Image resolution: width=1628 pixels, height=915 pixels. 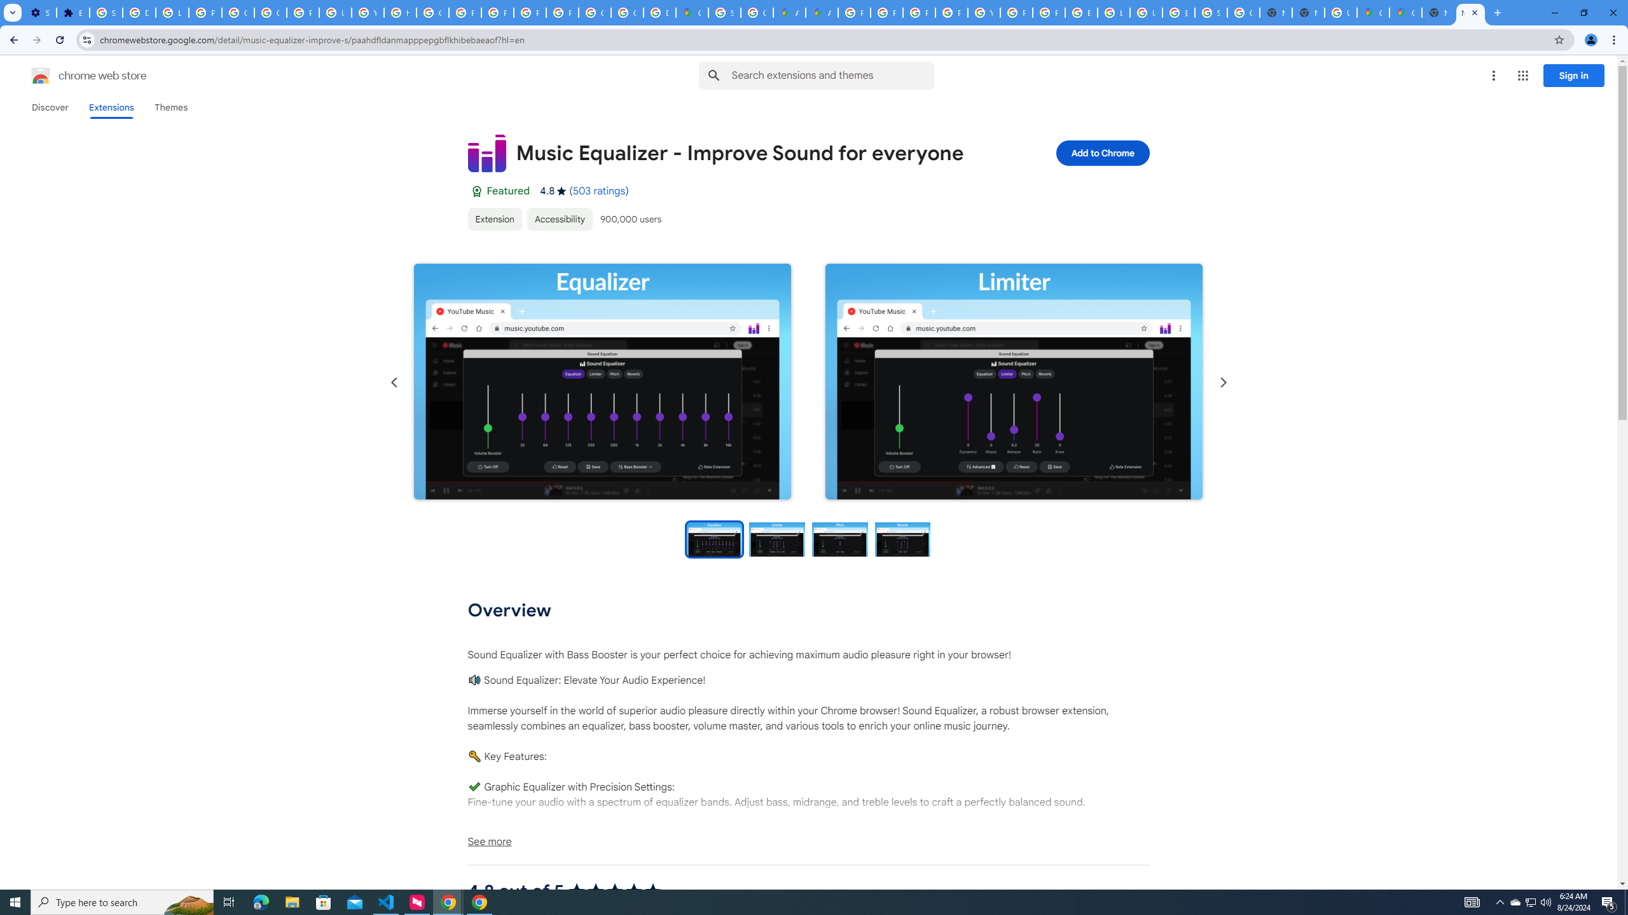 What do you see at coordinates (170, 107) in the screenshot?
I see `Themes` at bounding box center [170, 107].